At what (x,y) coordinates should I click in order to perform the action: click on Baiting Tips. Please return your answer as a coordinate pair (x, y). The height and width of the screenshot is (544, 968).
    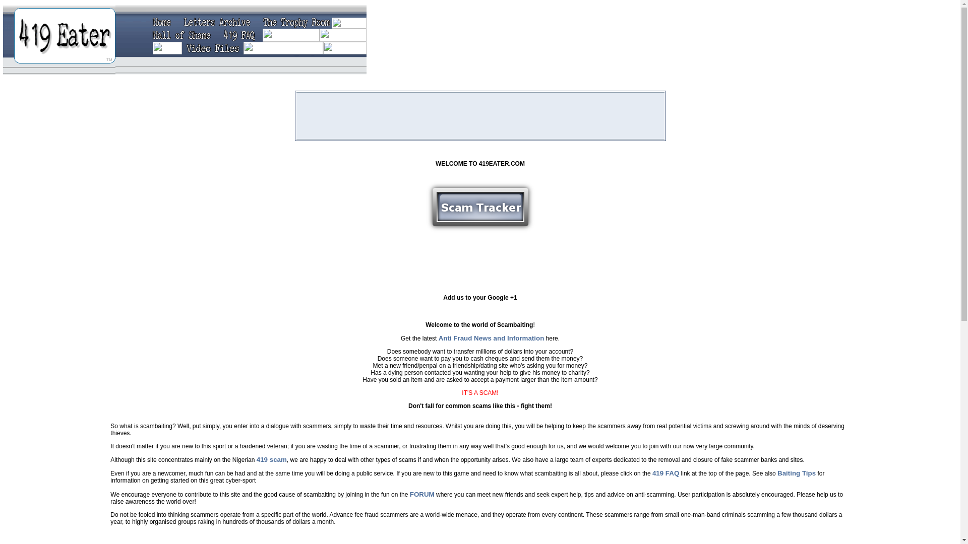
    Looking at the image, I should click on (797, 473).